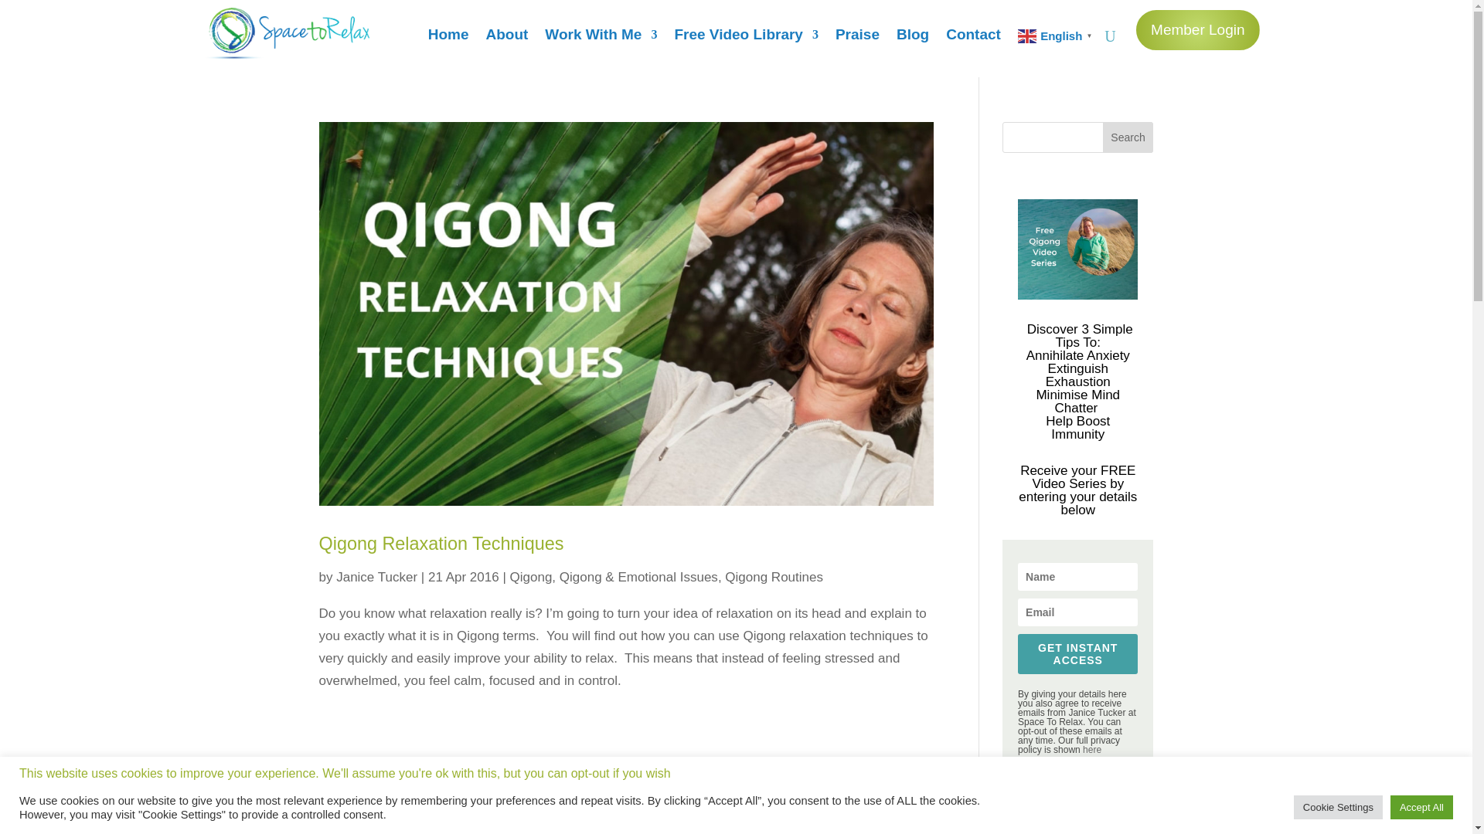  What do you see at coordinates (601, 39) in the screenshot?
I see `Work With Me` at bounding box center [601, 39].